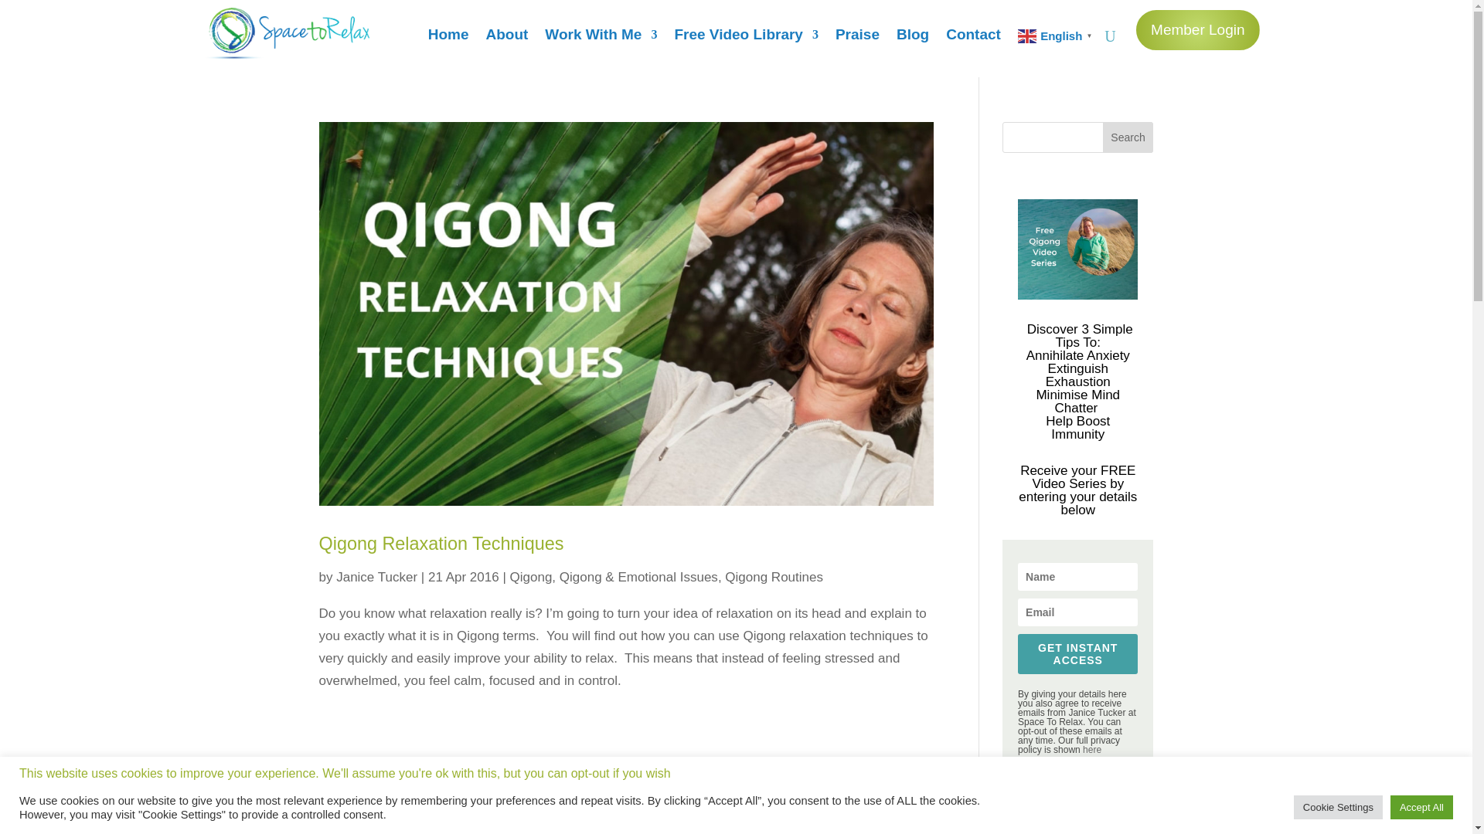  What do you see at coordinates (601, 39) in the screenshot?
I see `Work With Me` at bounding box center [601, 39].